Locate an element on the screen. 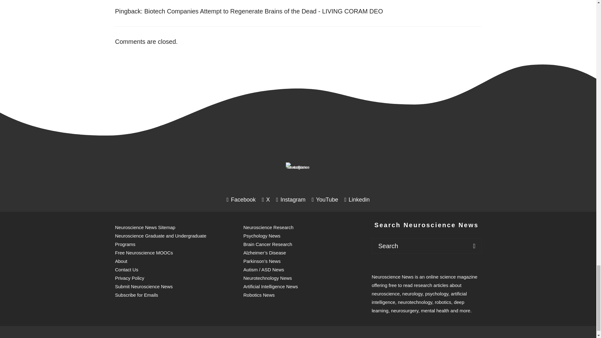 The width and height of the screenshot is (601, 338). Psychology Research Articles is located at coordinates (353, 337).